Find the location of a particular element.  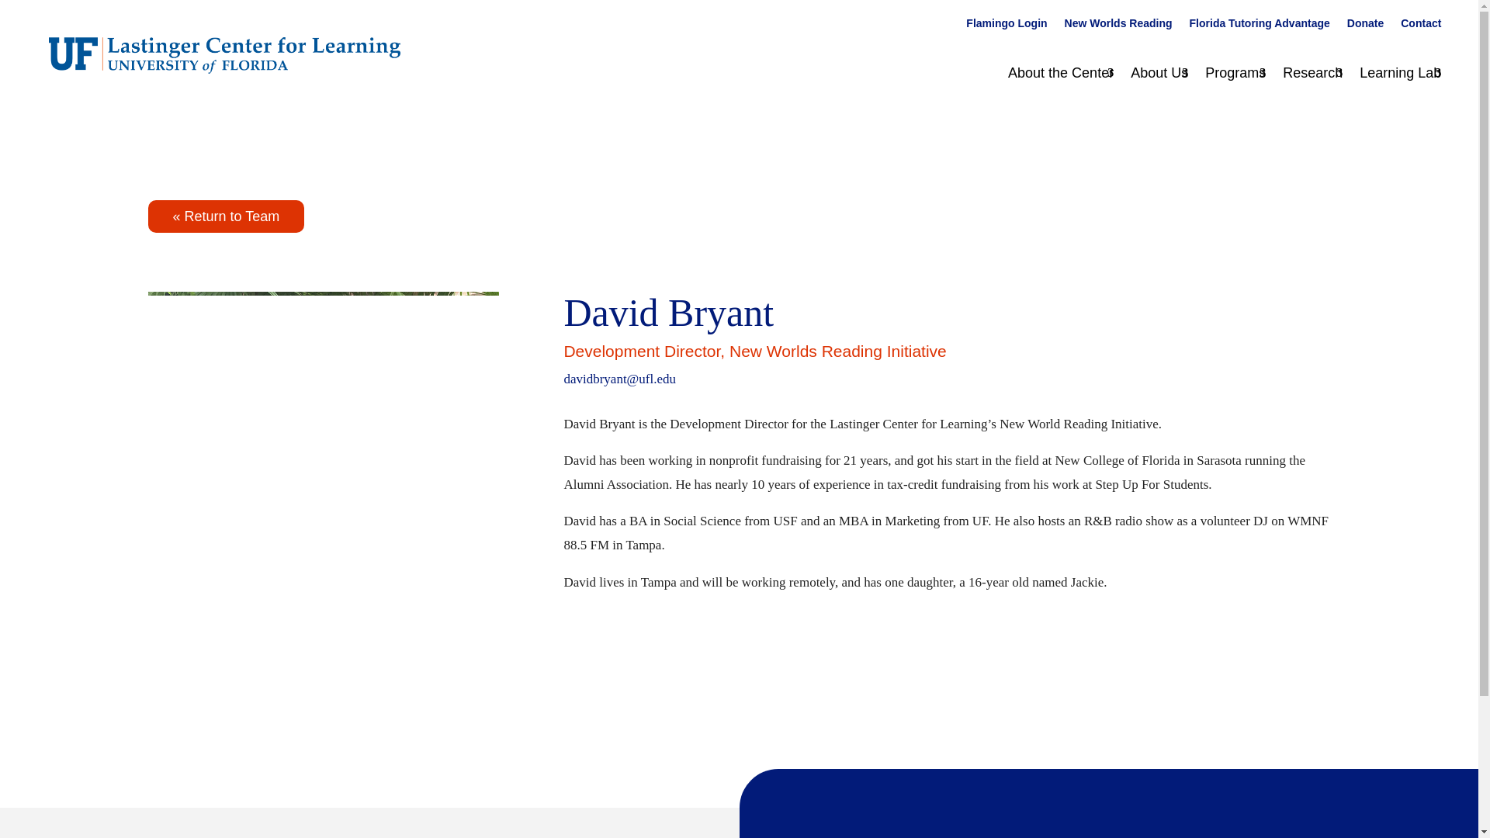

New Worlds Reading is located at coordinates (1119, 26).